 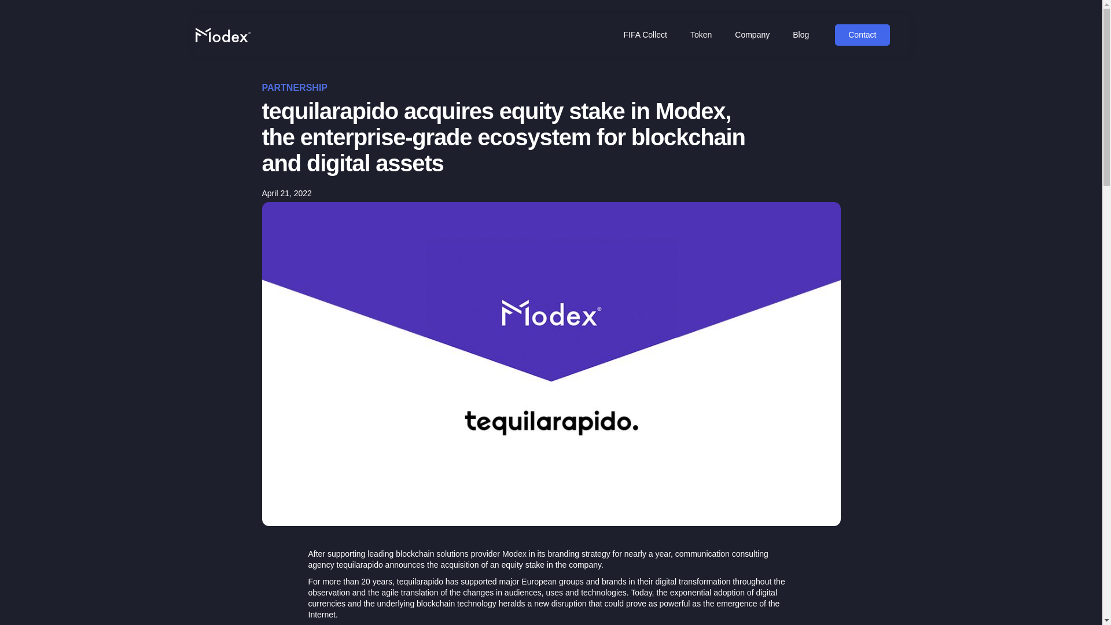 I want to click on Blog, so click(x=801, y=35).